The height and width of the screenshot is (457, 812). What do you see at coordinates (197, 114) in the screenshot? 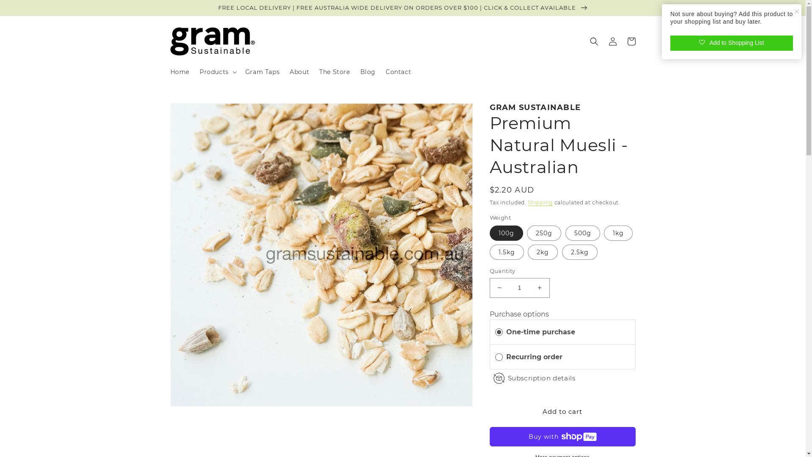
I see `Skip to product information` at bounding box center [197, 114].